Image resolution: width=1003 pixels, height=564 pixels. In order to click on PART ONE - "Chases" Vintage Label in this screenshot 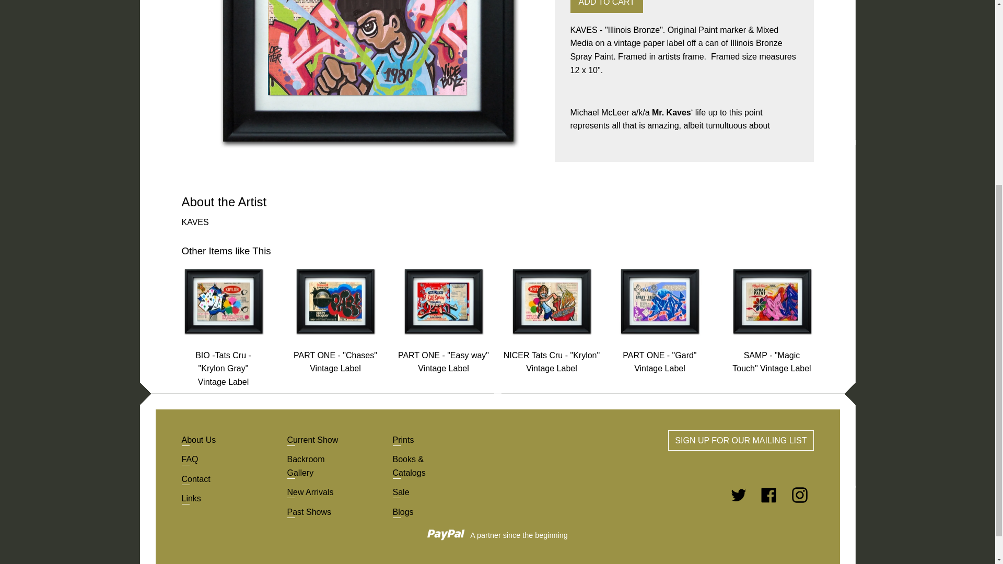, I will do `click(335, 361)`.